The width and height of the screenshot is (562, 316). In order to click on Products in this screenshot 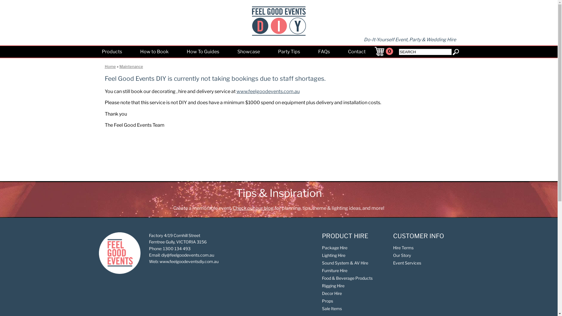, I will do `click(112, 52)`.